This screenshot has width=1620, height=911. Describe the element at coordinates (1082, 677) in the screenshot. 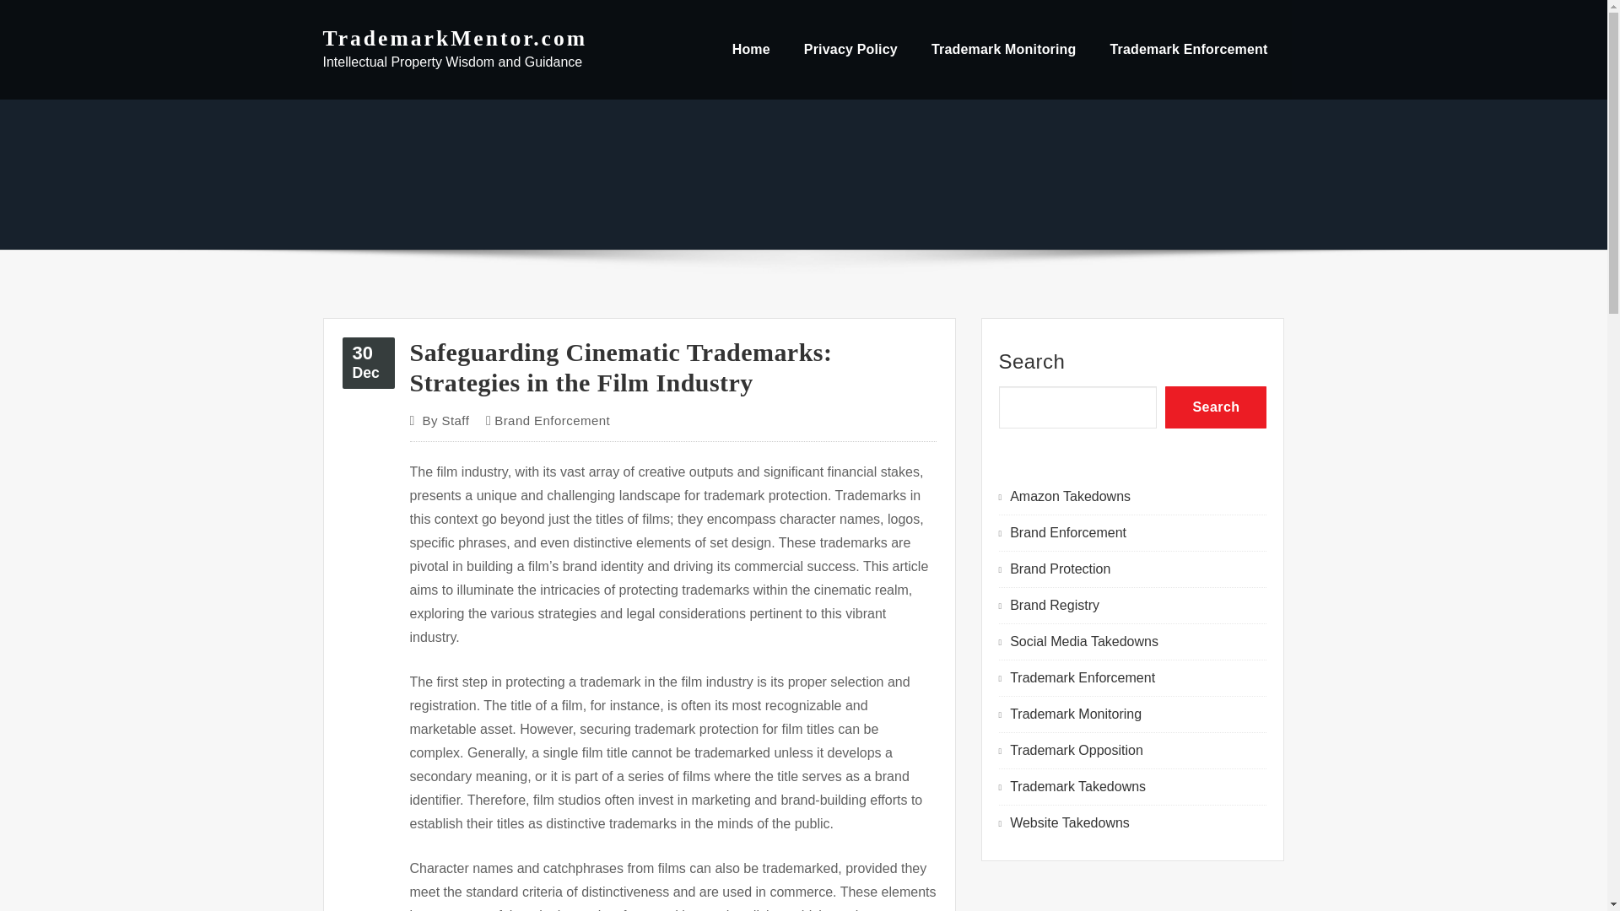

I see `Trademark Enforcement` at that location.